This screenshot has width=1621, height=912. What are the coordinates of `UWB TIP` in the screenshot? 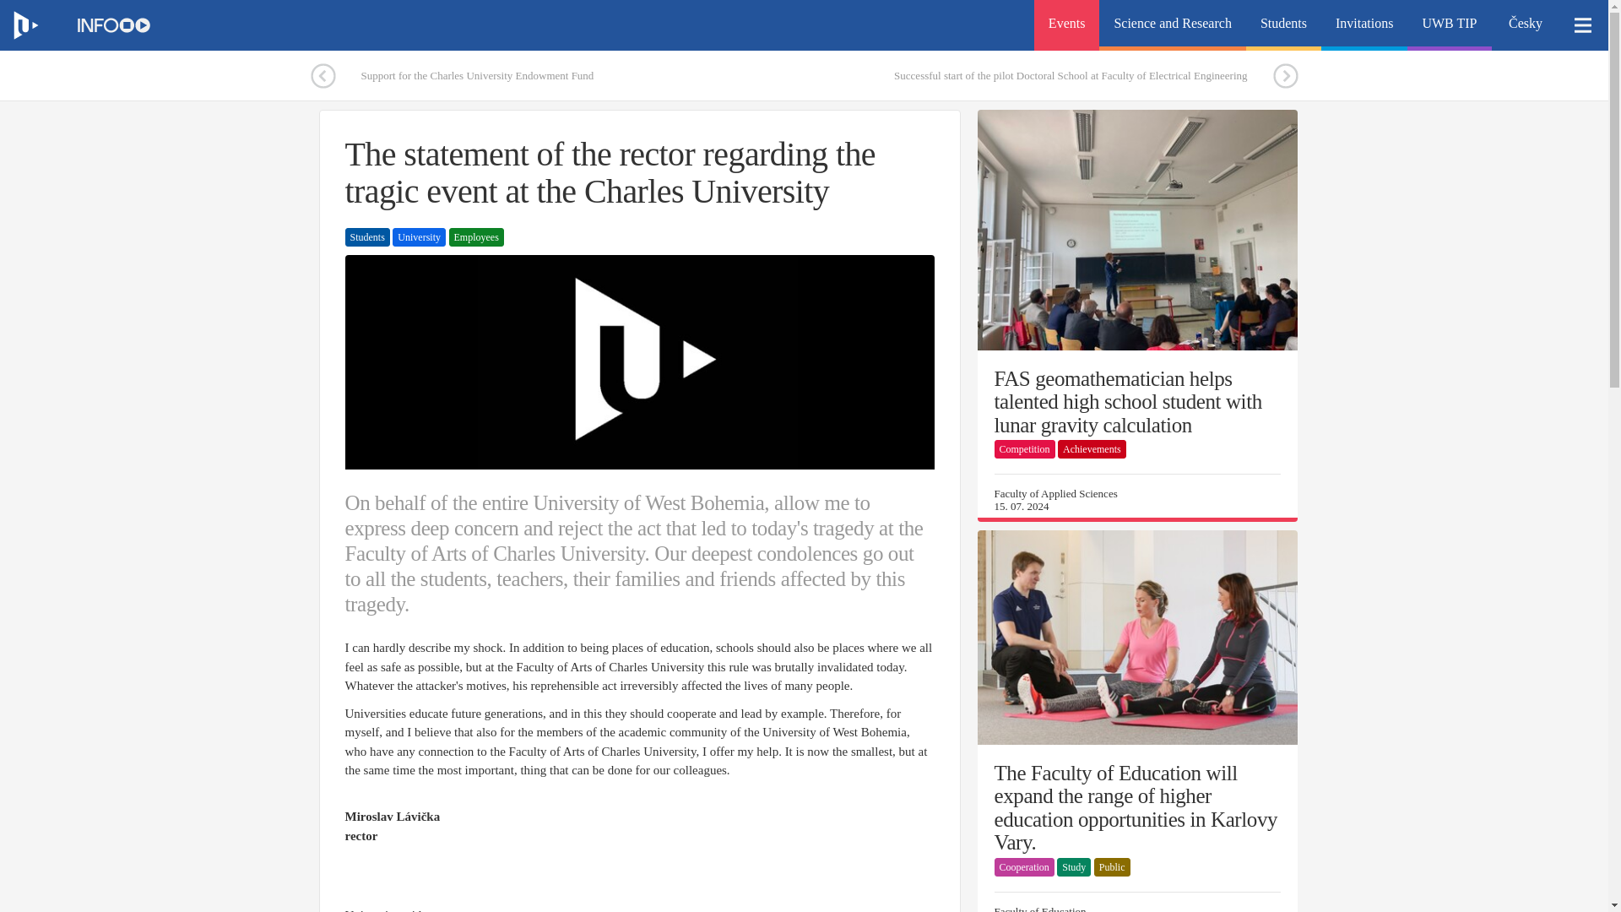 It's located at (1449, 25).